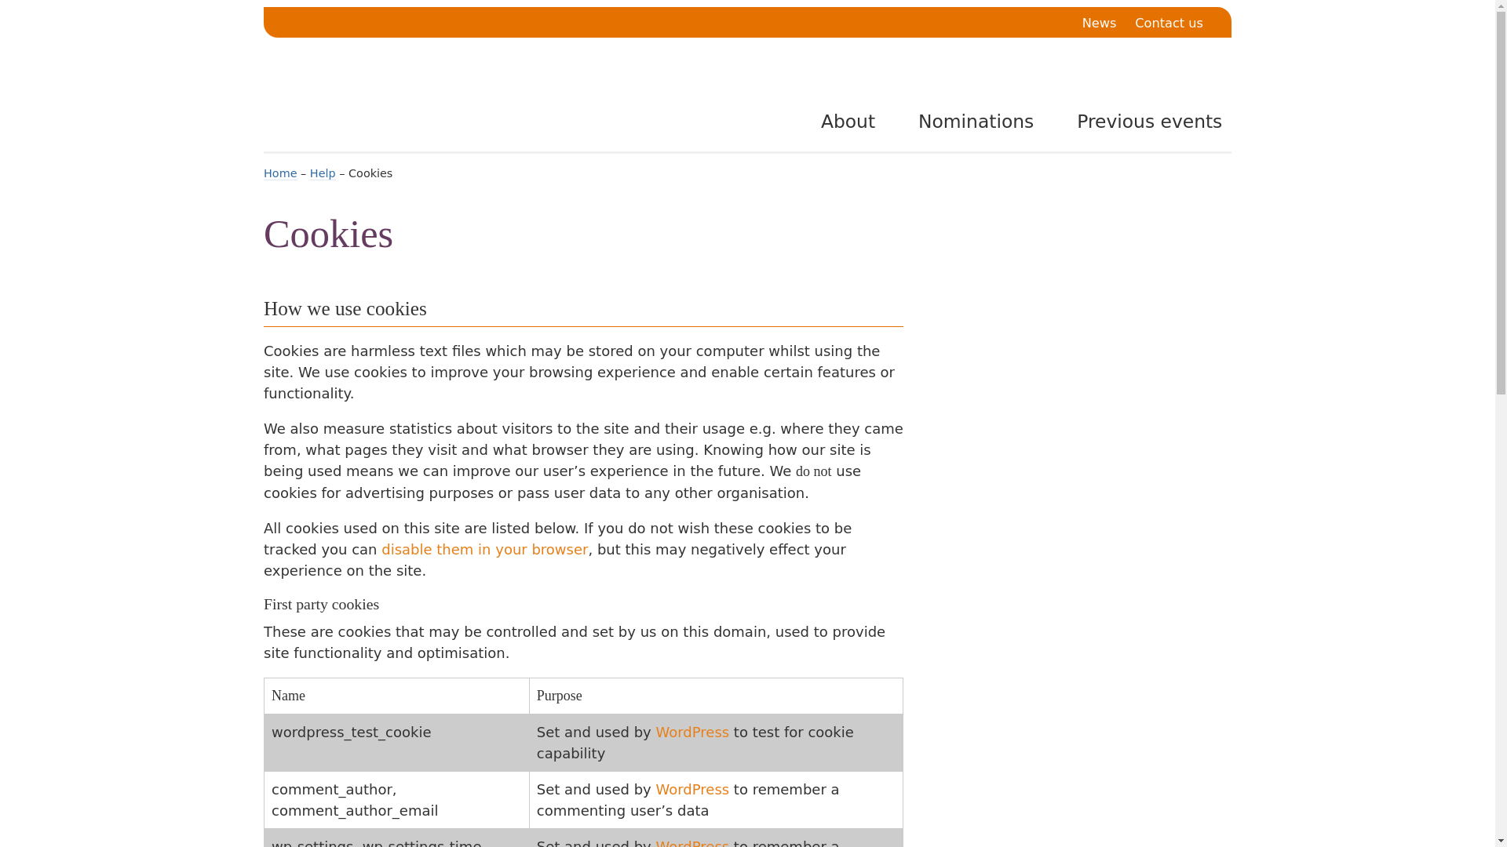 The width and height of the screenshot is (1507, 847). Describe the element at coordinates (483, 549) in the screenshot. I see `disable them in your browser` at that location.